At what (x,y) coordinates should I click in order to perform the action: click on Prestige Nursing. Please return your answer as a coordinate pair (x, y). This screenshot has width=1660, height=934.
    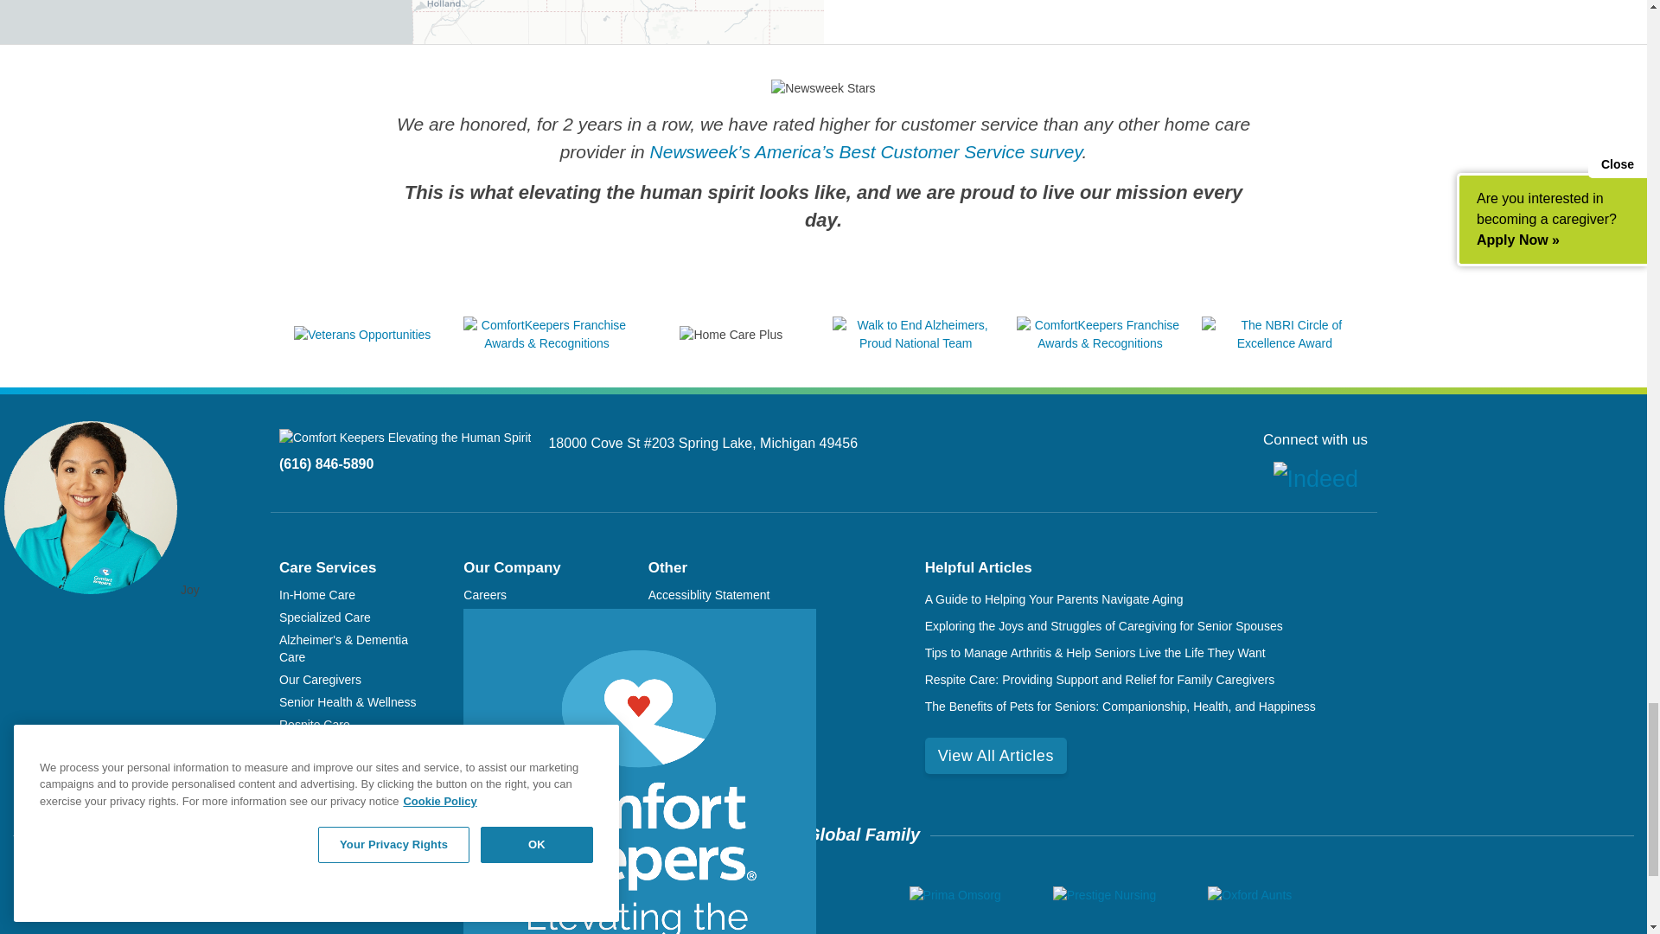
    Looking at the image, I should click on (1105, 895).